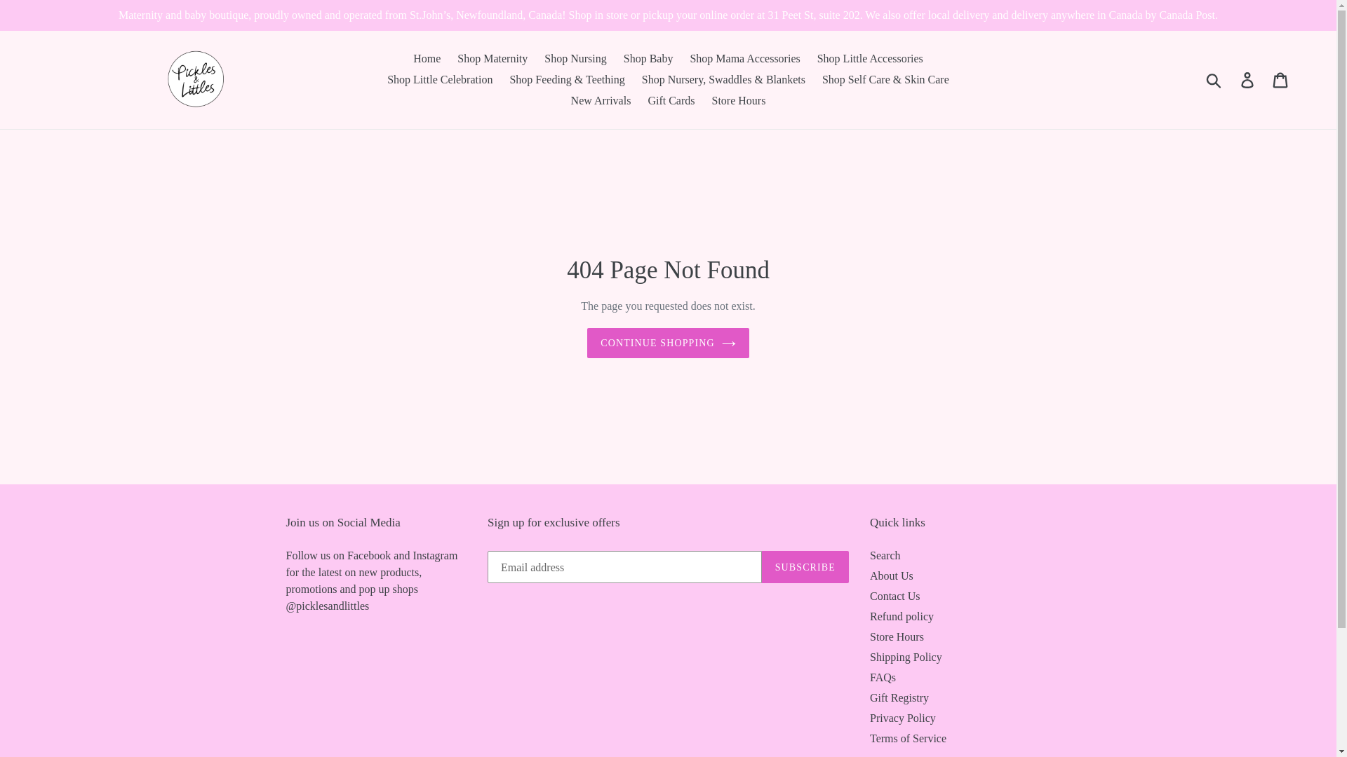 This screenshot has width=1347, height=757. What do you see at coordinates (575, 59) in the screenshot?
I see `Shop Nursing` at bounding box center [575, 59].